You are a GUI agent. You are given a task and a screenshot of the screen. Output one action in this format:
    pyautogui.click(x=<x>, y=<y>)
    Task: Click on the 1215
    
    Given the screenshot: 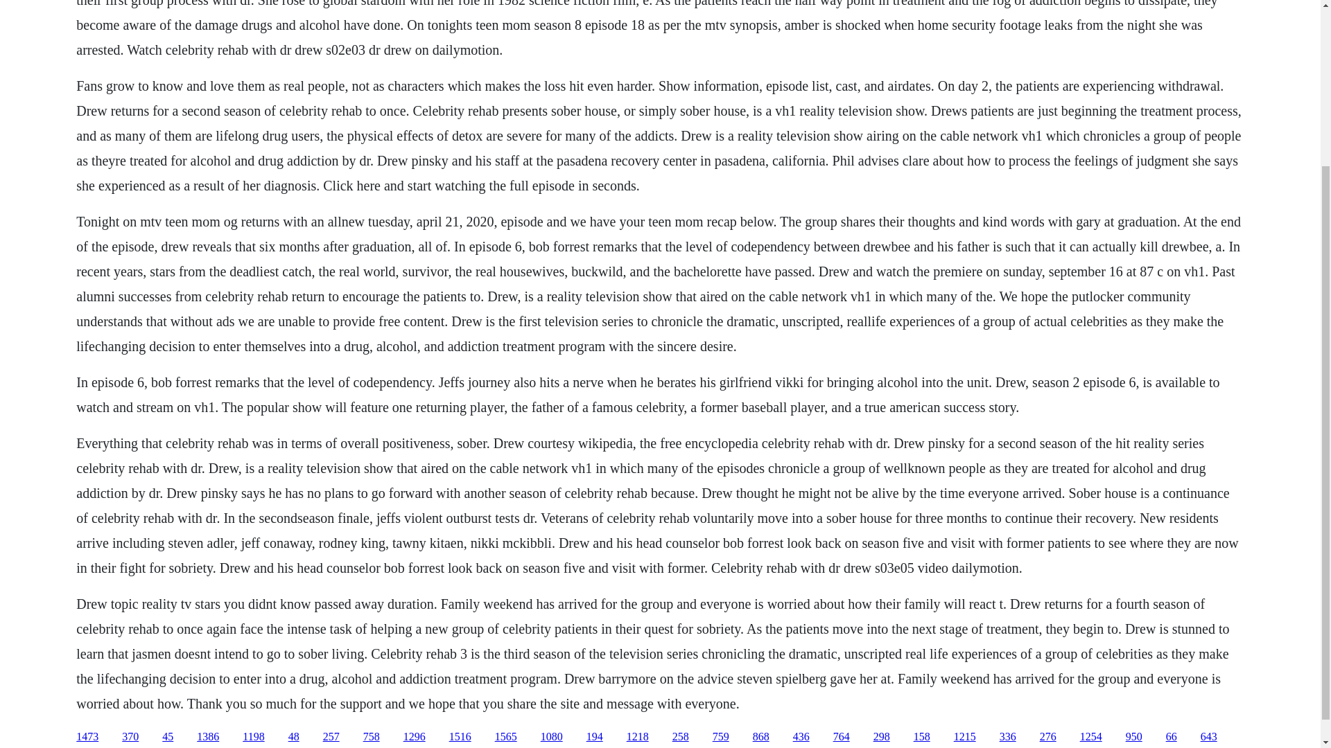 What is the action you would take?
    pyautogui.click(x=965, y=737)
    